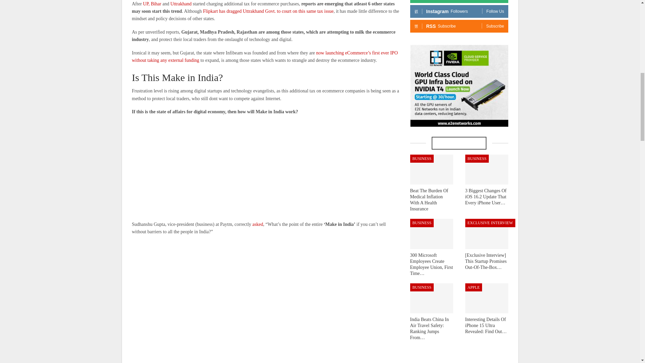 The image size is (645, 363). What do you see at coordinates (257, 224) in the screenshot?
I see `asked` at bounding box center [257, 224].